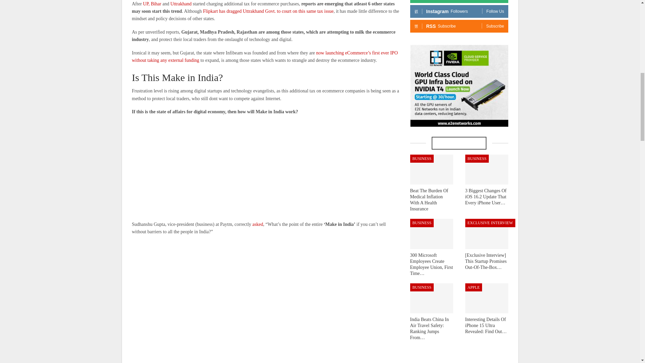 The image size is (645, 363). What do you see at coordinates (257, 224) in the screenshot?
I see `asked` at bounding box center [257, 224].